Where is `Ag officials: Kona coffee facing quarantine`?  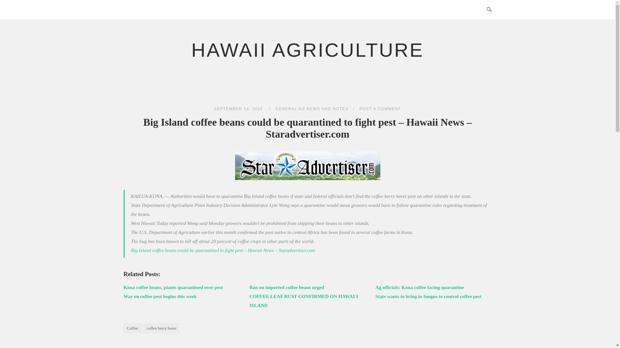 Ag officials: Kona coffee facing quarantine is located at coordinates (419, 287).